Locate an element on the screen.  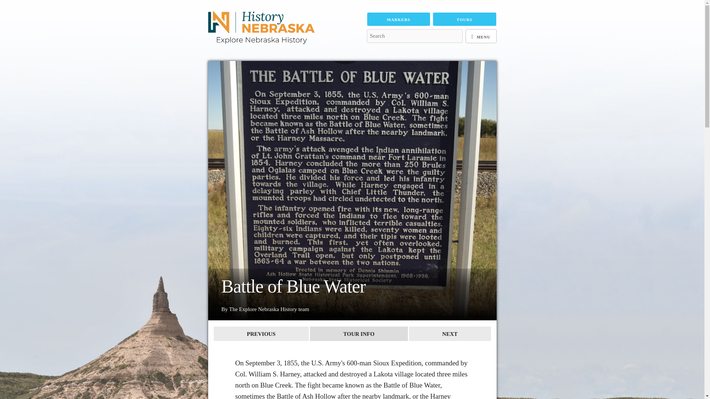
TOUR INFO is located at coordinates (359, 334).